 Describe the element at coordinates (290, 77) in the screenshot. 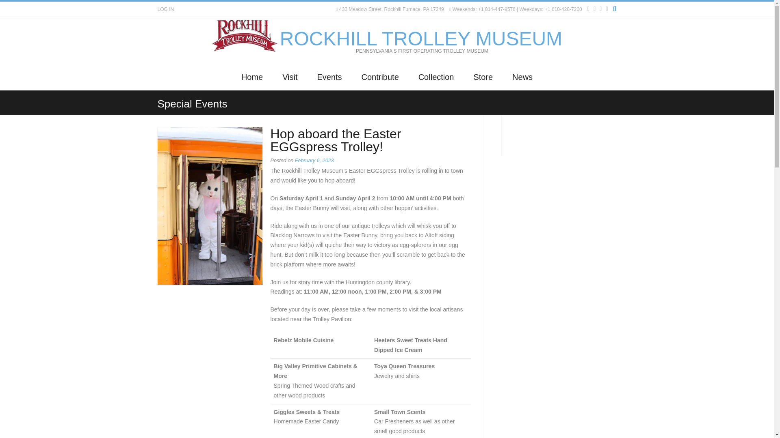

I see `Visit` at that location.